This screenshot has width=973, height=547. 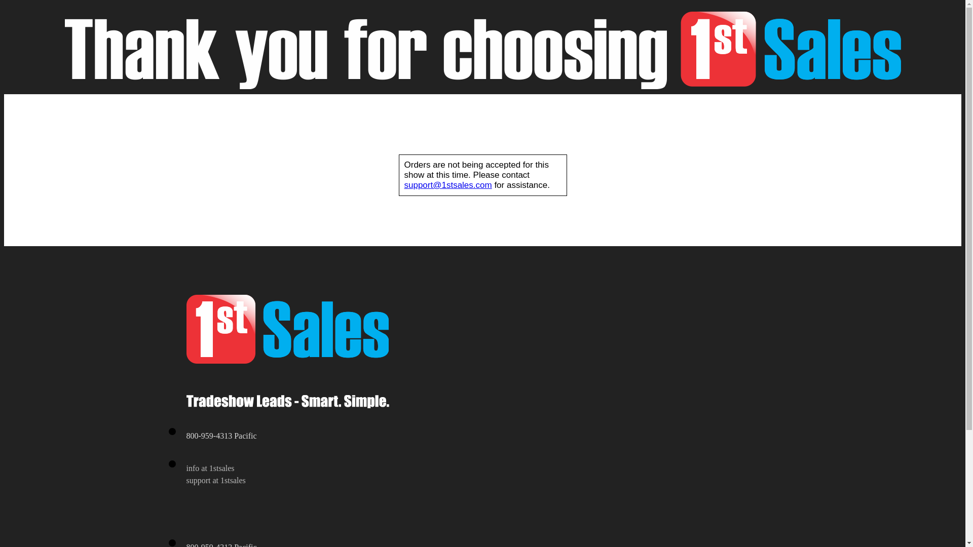 I want to click on Tagline_footer_web, so click(x=288, y=402).